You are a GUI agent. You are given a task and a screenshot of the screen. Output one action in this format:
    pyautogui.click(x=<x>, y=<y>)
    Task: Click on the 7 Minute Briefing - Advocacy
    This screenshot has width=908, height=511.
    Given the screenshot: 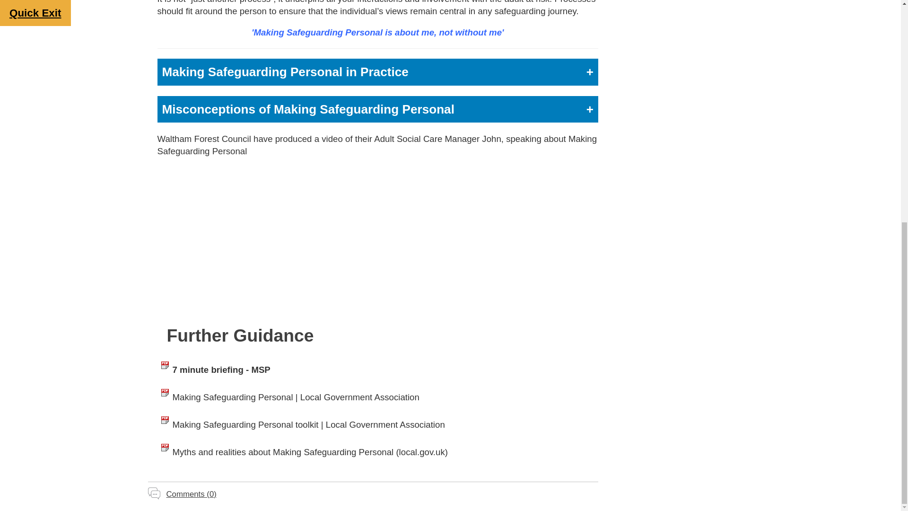 What is the action you would take?
    pyautogui.click(x=165, y=370)
    